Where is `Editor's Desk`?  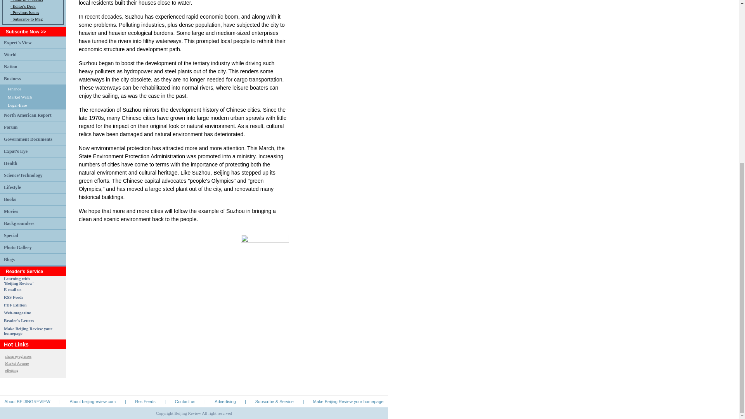
Editor's Desk is located at coordinates (24, 6).